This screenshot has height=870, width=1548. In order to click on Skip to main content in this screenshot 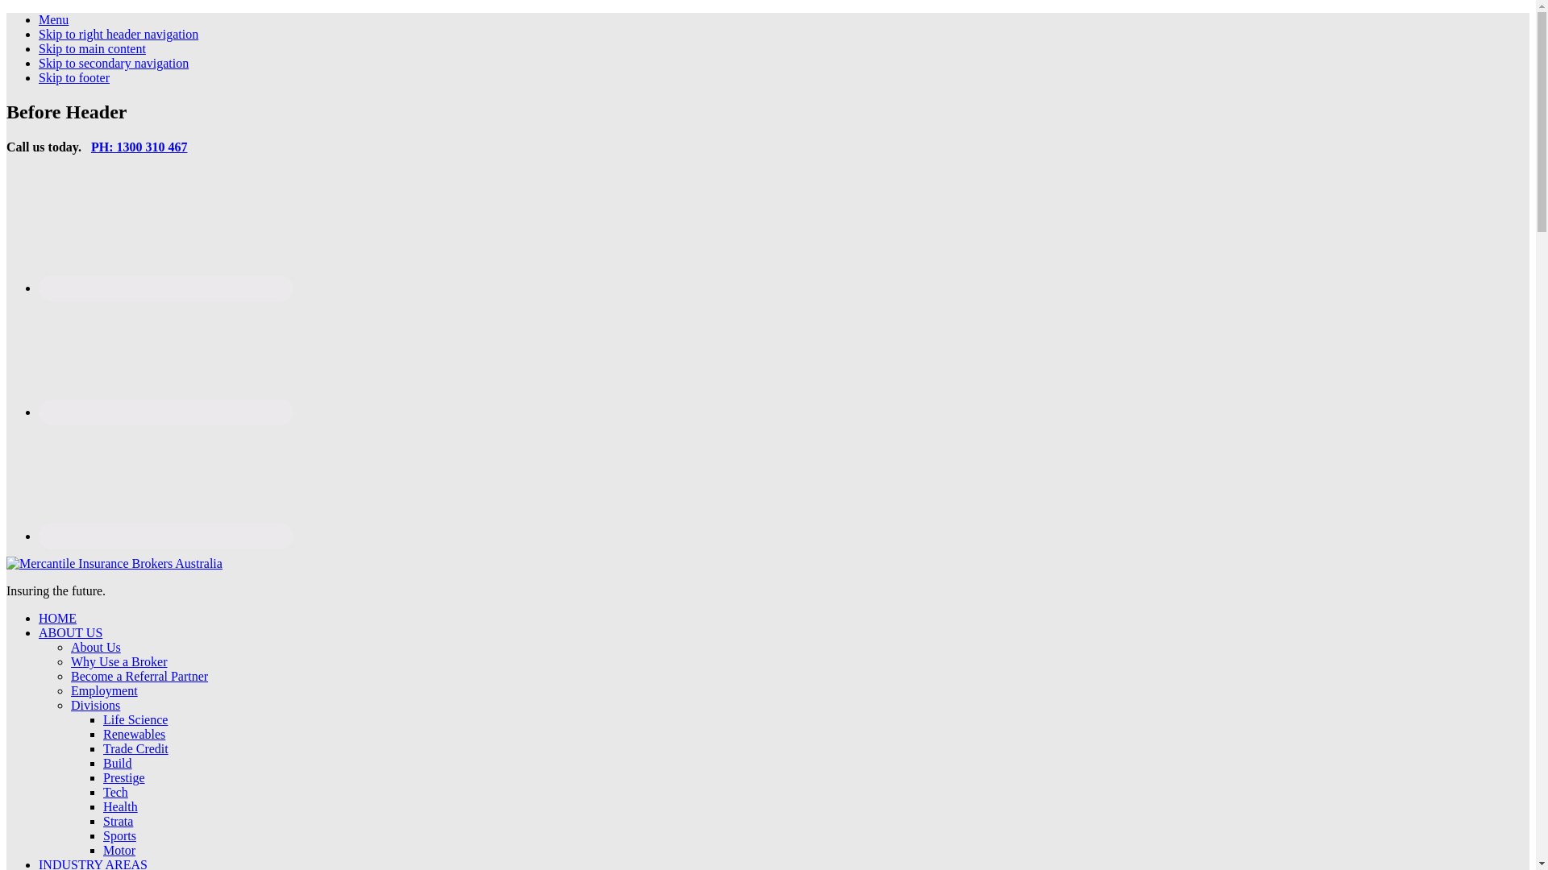, I will do `click(92, 48)`.